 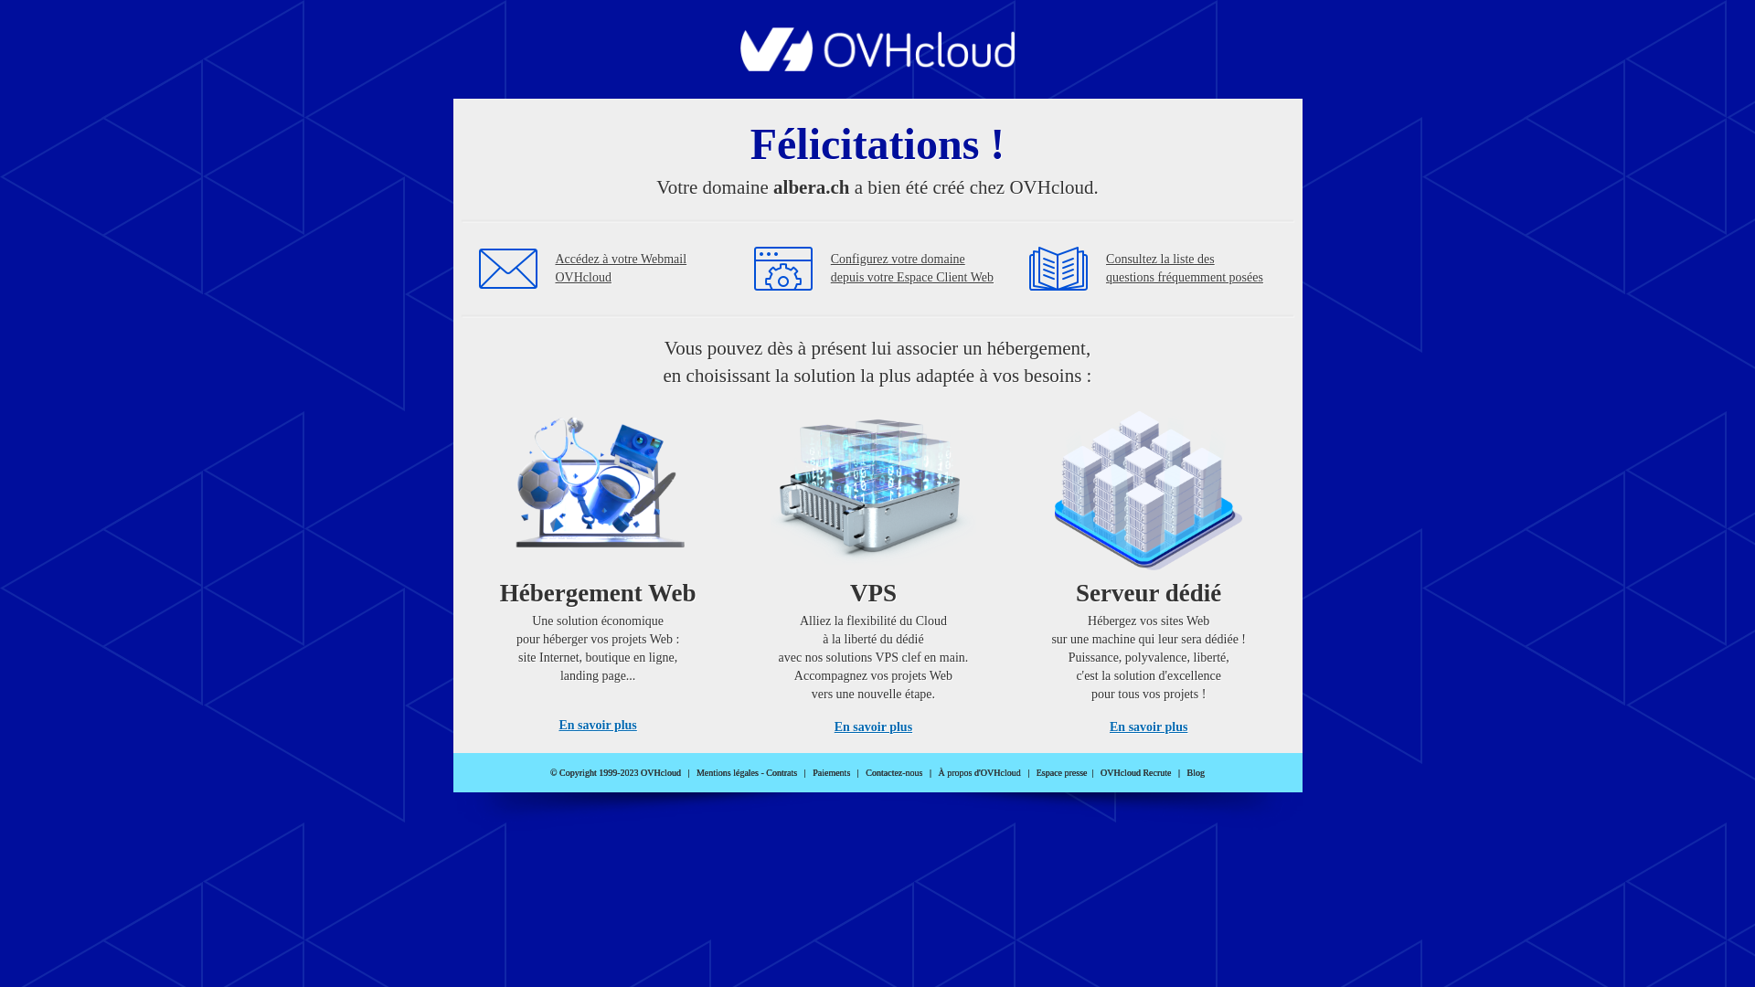 What do you see at coordinates (1062, 773) in the screenshot?
I see `Espace presse` at bounding box center [1062, 773].